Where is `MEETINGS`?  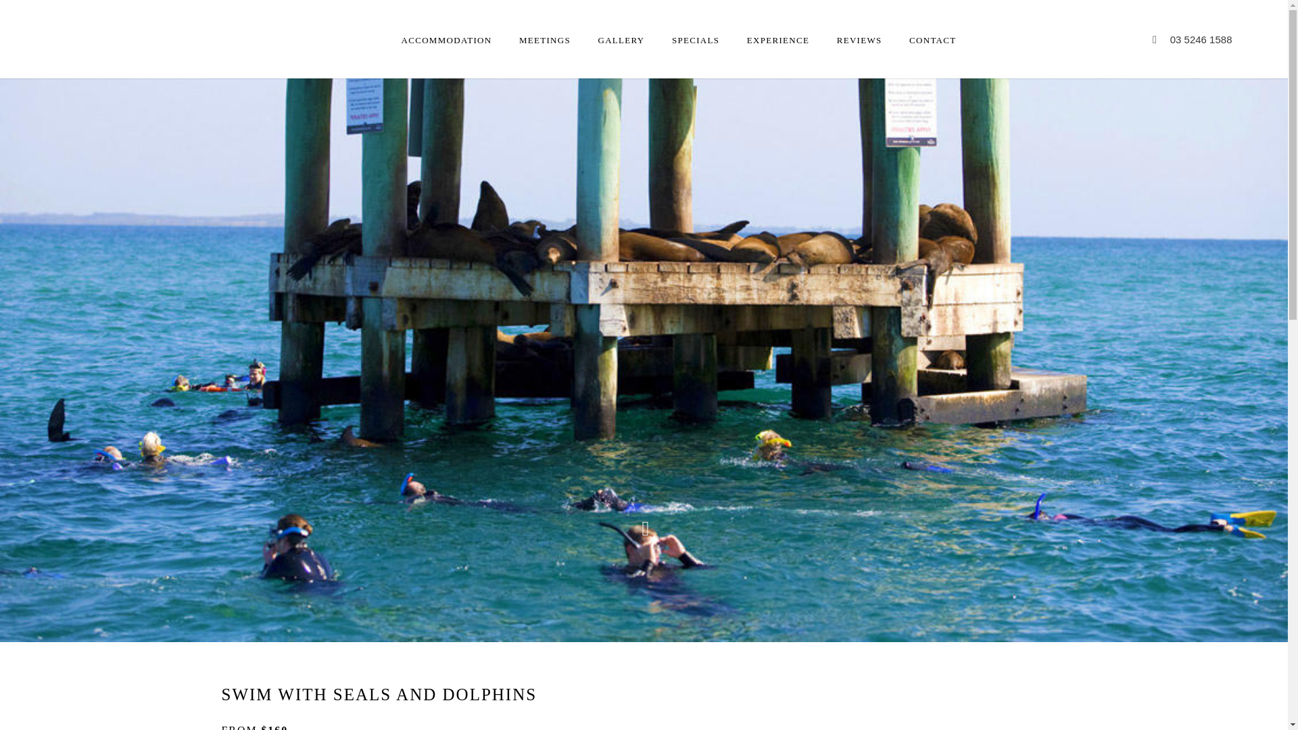
MEETINGS is located at coordinates (545, 22).